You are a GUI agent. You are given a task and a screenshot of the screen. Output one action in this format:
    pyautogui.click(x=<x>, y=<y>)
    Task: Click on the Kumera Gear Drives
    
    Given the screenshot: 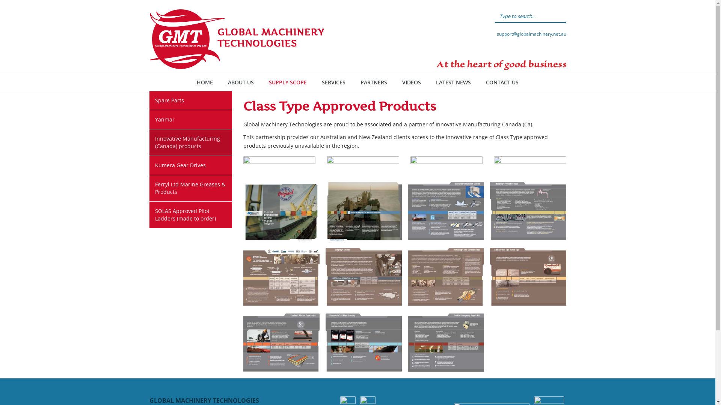 What is the action you would take?
    pyautogui.click(x=191, y=165)
    